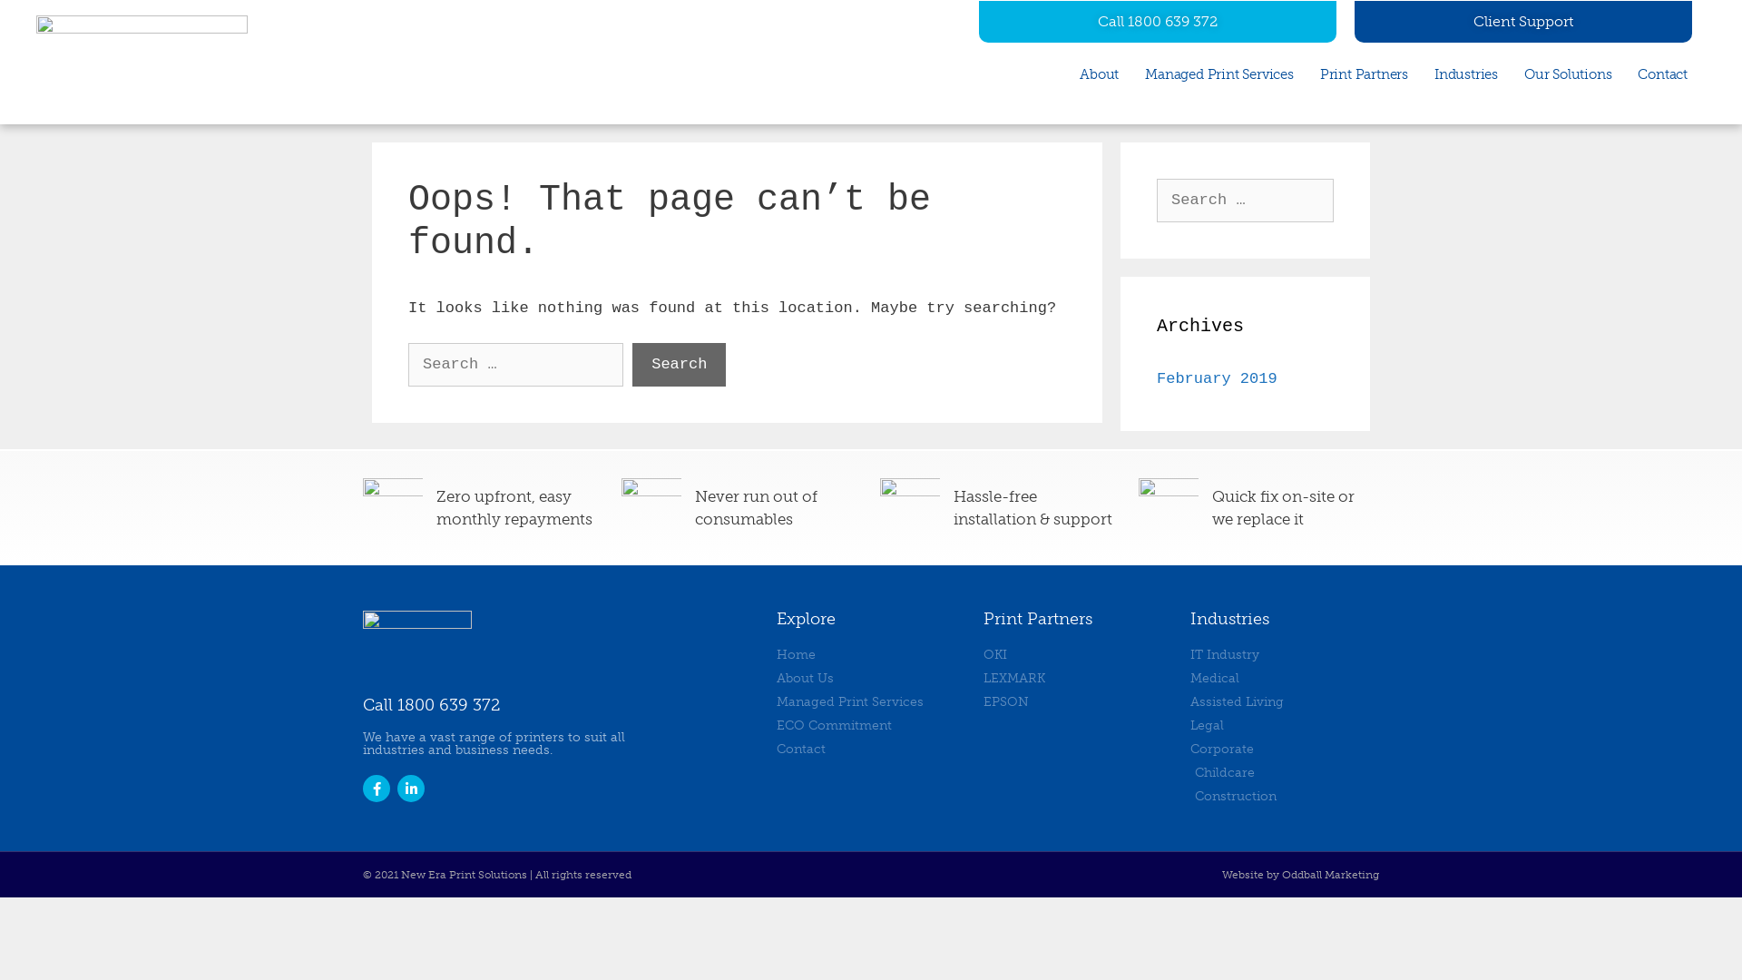  Describe the element at coordinates (1285, 773) in the screenshot. I see `Childcare` at that location.